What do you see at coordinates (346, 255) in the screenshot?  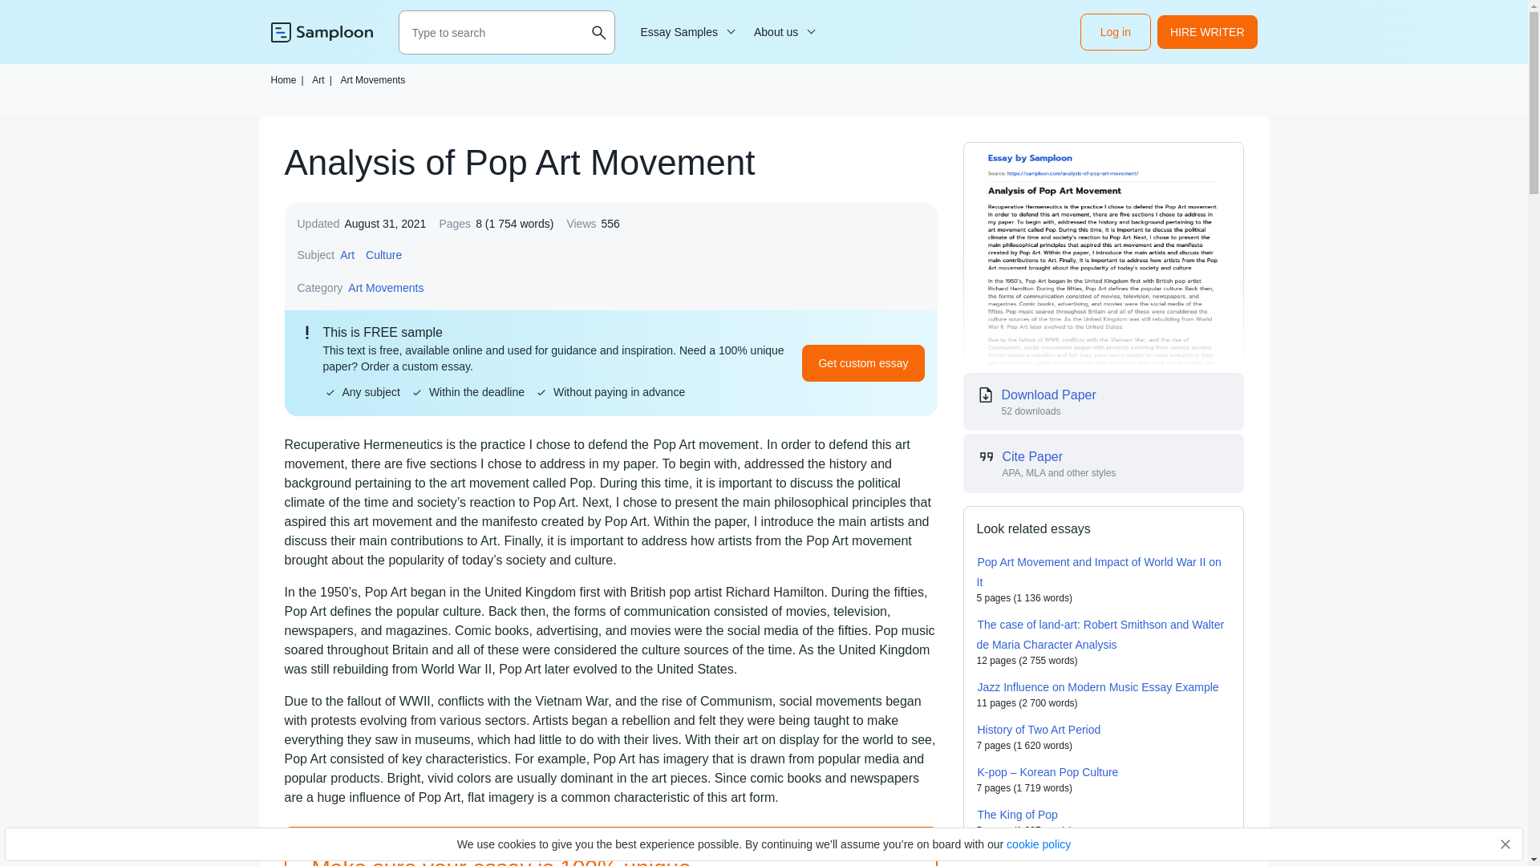 I see `Art` at bounding box center [346, 255].